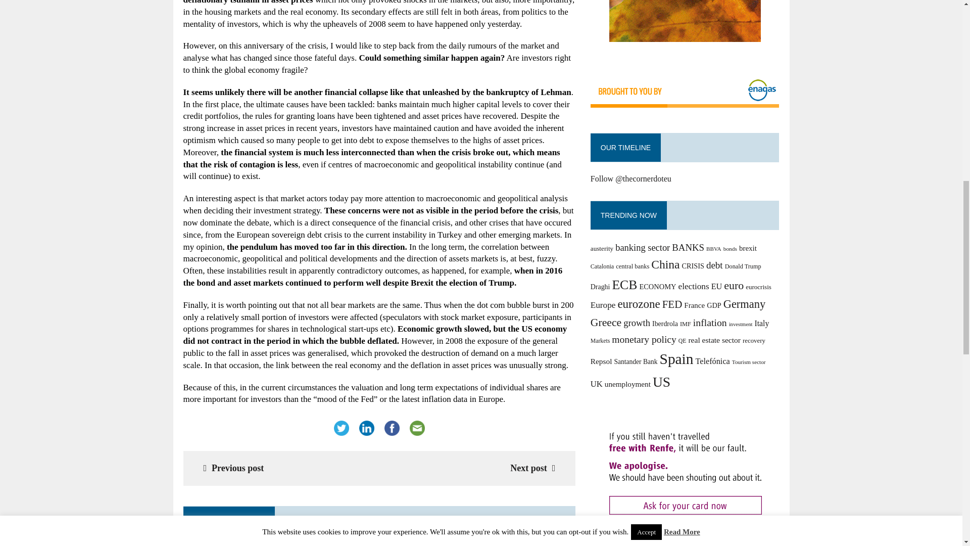 The image size is (970, 546). Describe the element at coordinates (366, 428) in the screenshot. I see `LinkedIn` at that location.